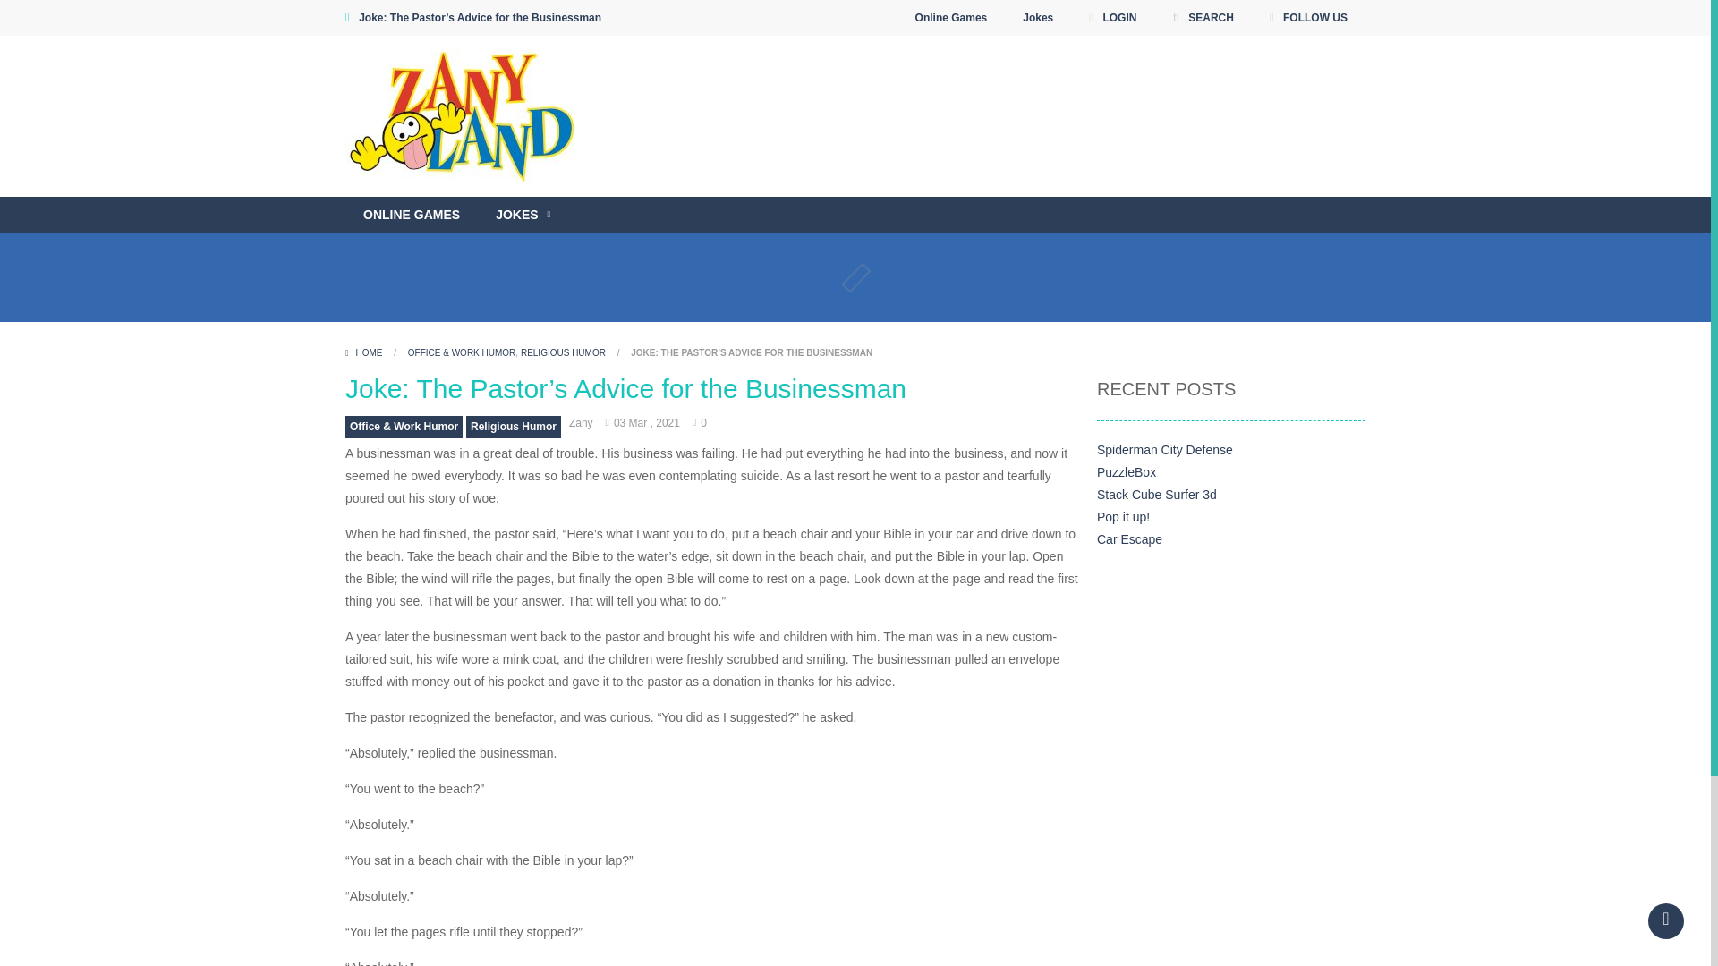 This screenshot has width=1718, height=966. I want to click on FOLLOW US, so click(1308, 18).